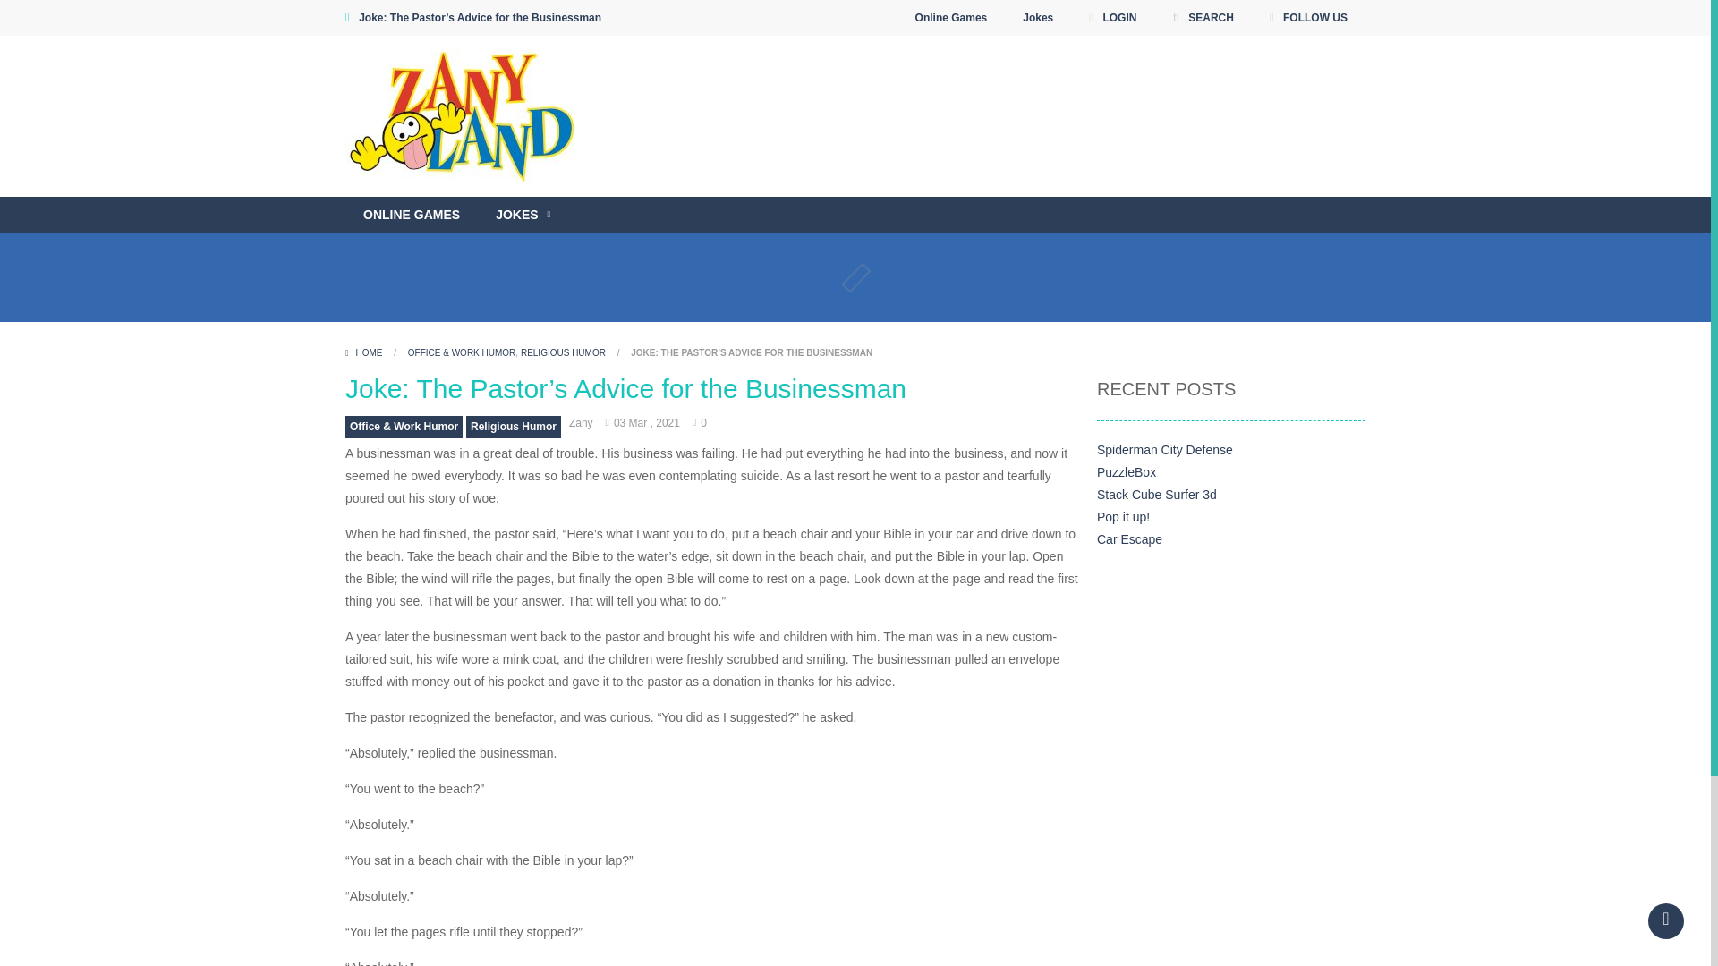 This screenshot has width=1718, height=966. I want to click on FOLLOW US, so click(1308, 18).